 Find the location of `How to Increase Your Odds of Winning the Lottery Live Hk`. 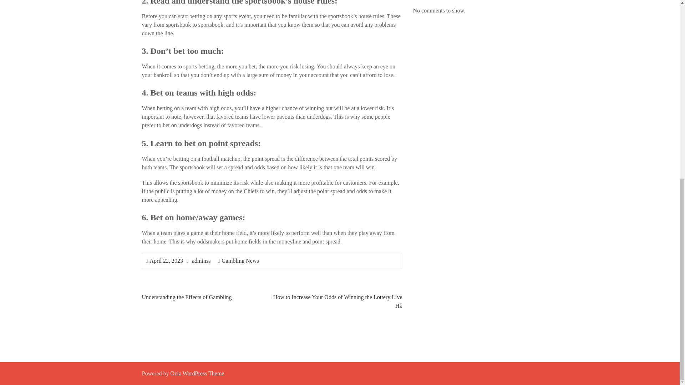

How to Increase Your Odds of Winning the Lottery Live Hk is located at coordinates (338, 302).